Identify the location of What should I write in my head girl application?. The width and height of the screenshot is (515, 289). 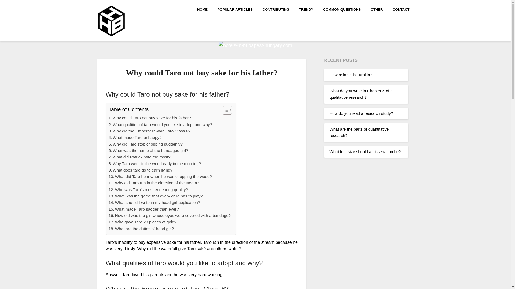
(154, 202).